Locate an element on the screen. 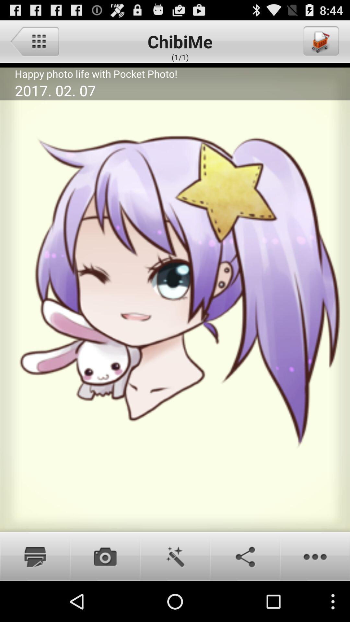  share the content is located at coordinates (245, 556).